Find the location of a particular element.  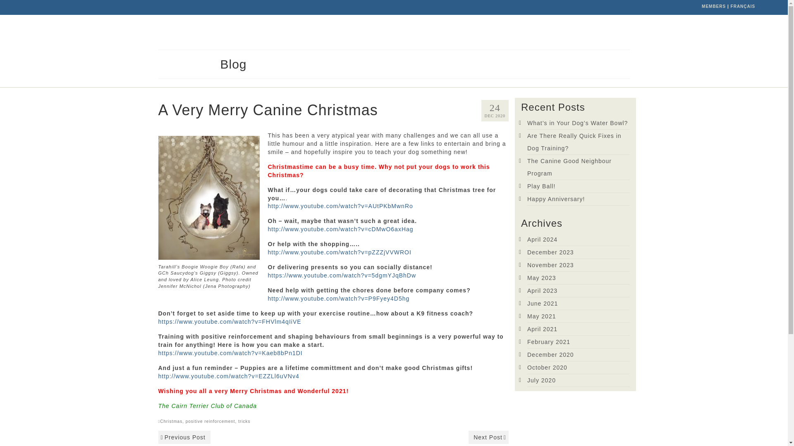

MEMBERS is located at coordinates (714, 6).